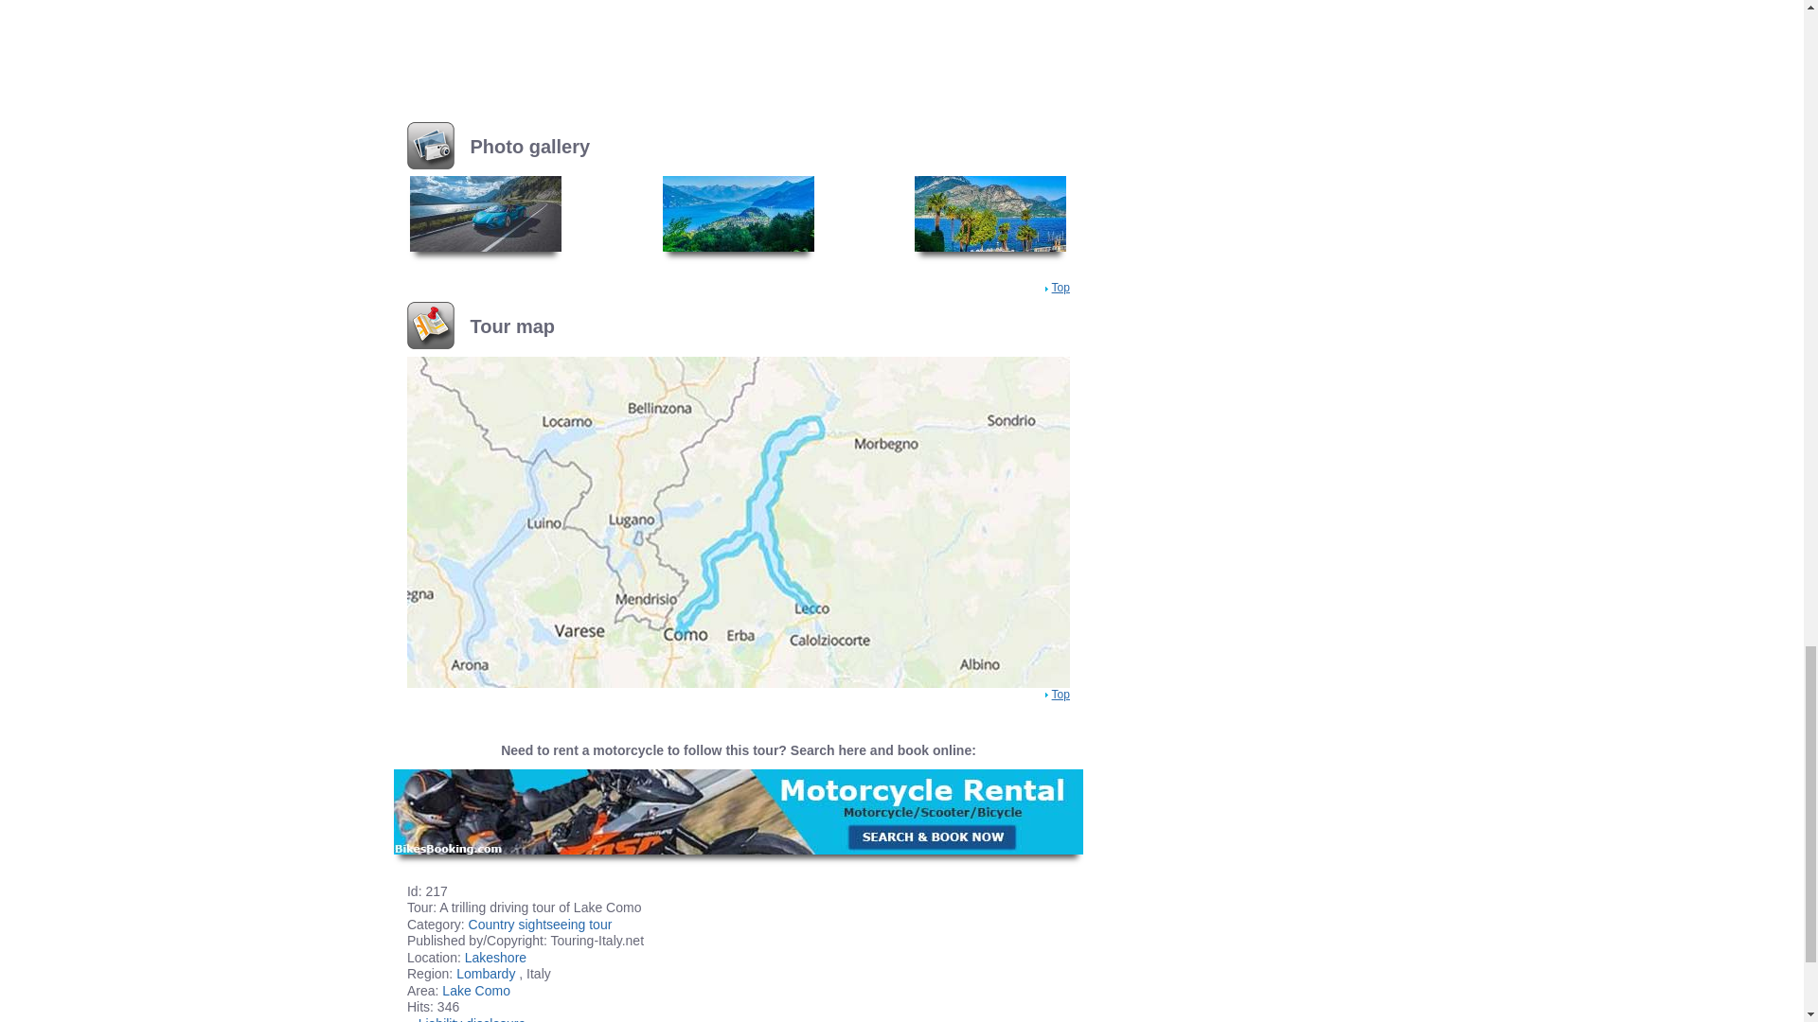 The width and height of the screenshot is (1818, 1022). I want to click on Country sightseeing tour, so click(541, 924).